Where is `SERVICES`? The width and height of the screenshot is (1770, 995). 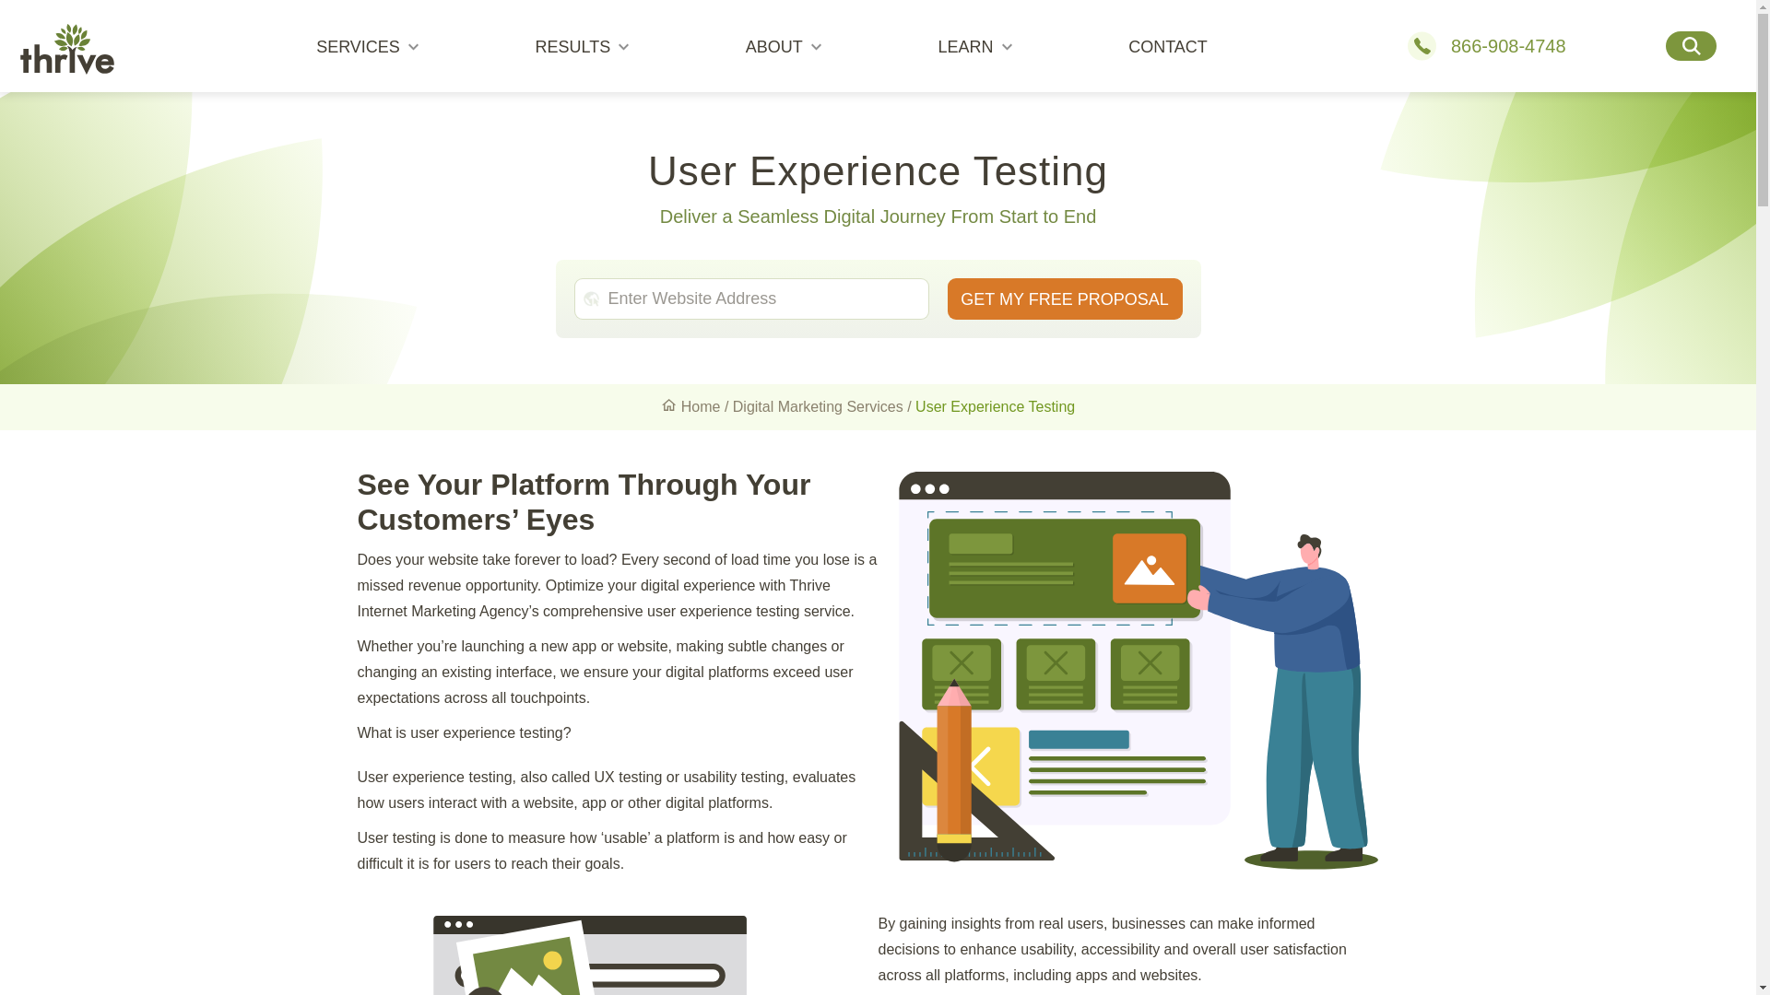 SERVICES is located at coordinates (367, 46).